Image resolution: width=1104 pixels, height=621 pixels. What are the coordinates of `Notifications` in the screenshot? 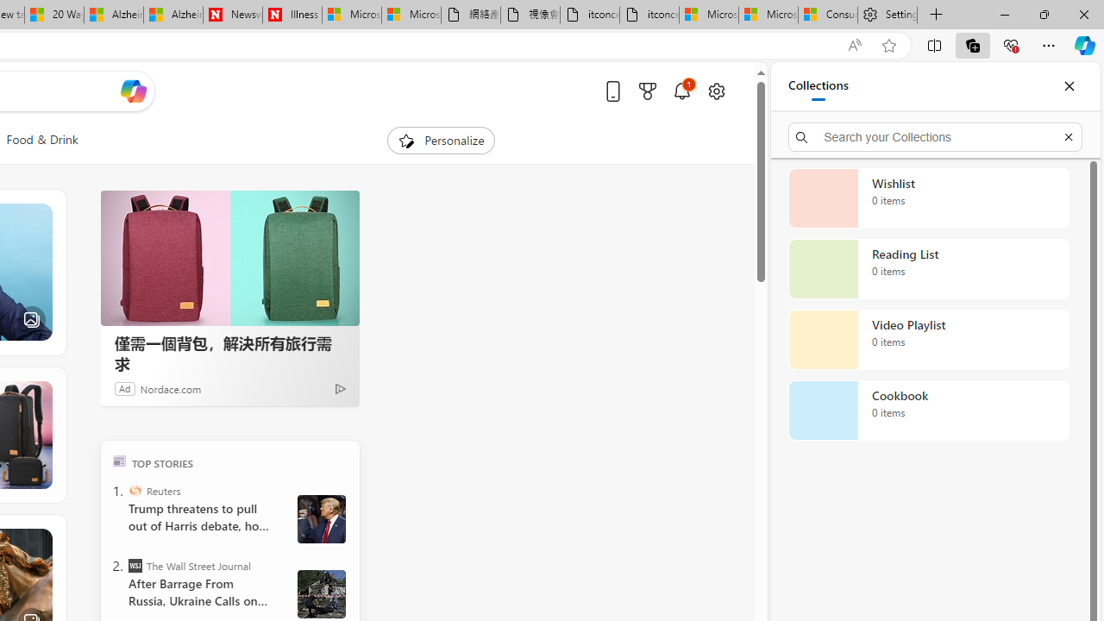 It's located at (681, 91).